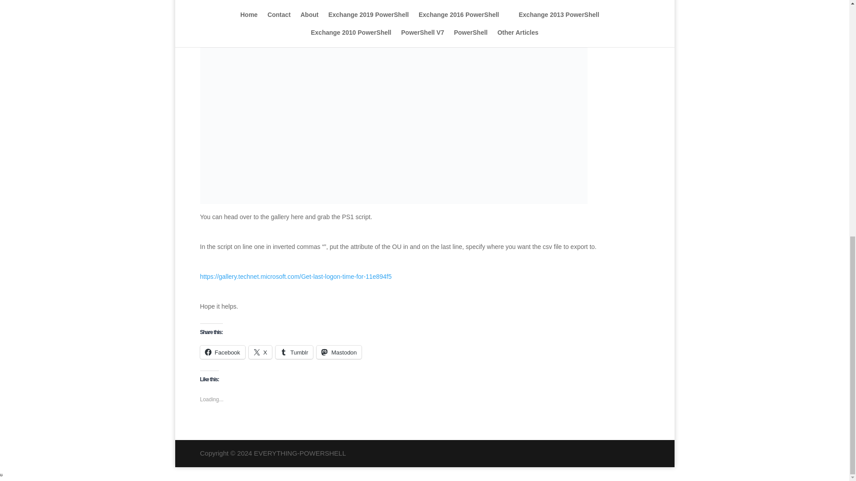  I want to click on Click to share on Facebook, so click(222, 352).